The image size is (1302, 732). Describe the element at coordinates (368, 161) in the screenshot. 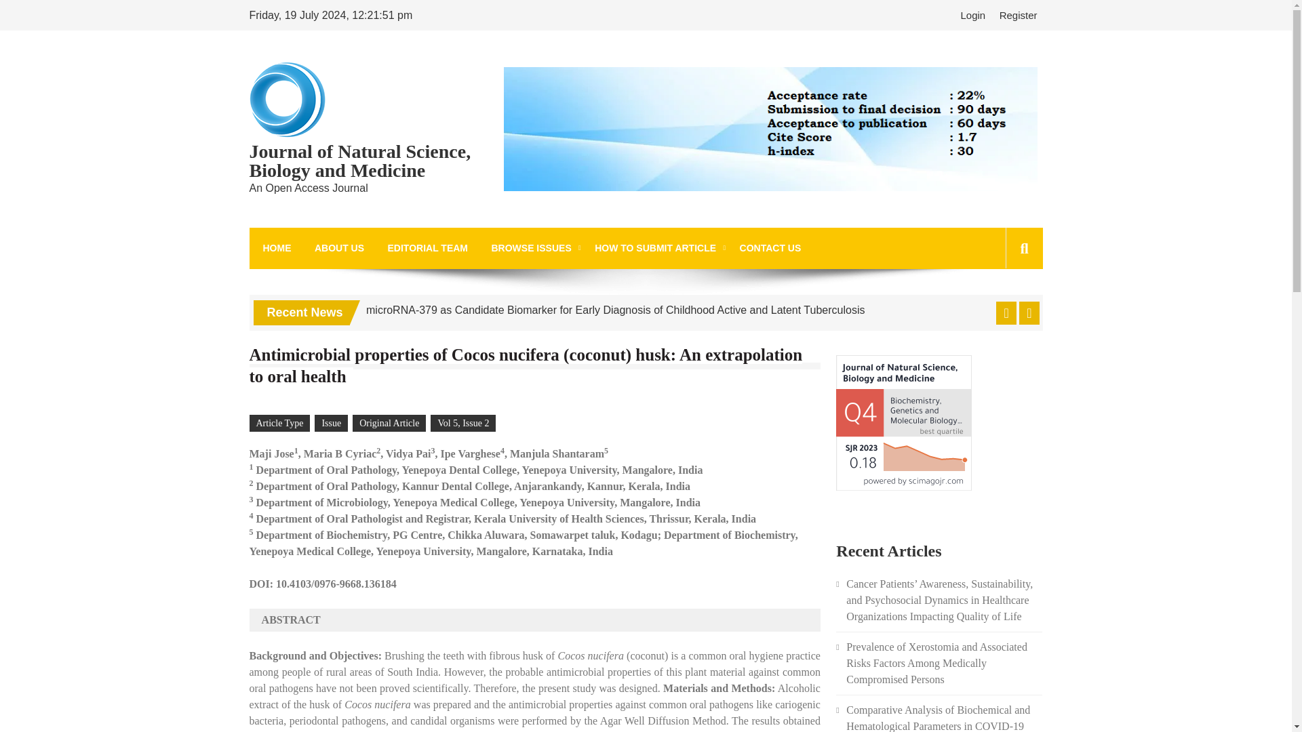

I see `Journal of Natural Science, Biology and Medicine` at that location.